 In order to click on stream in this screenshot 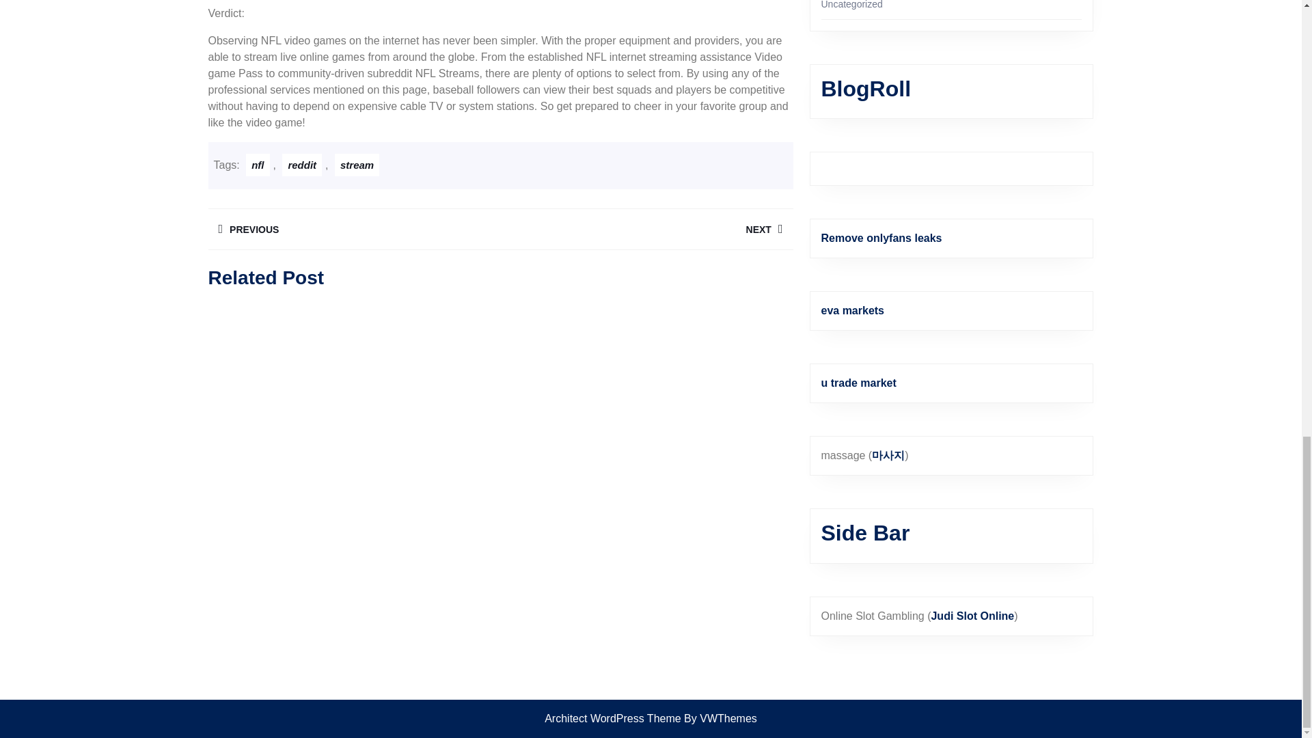, I will do `click(301, 165)`.